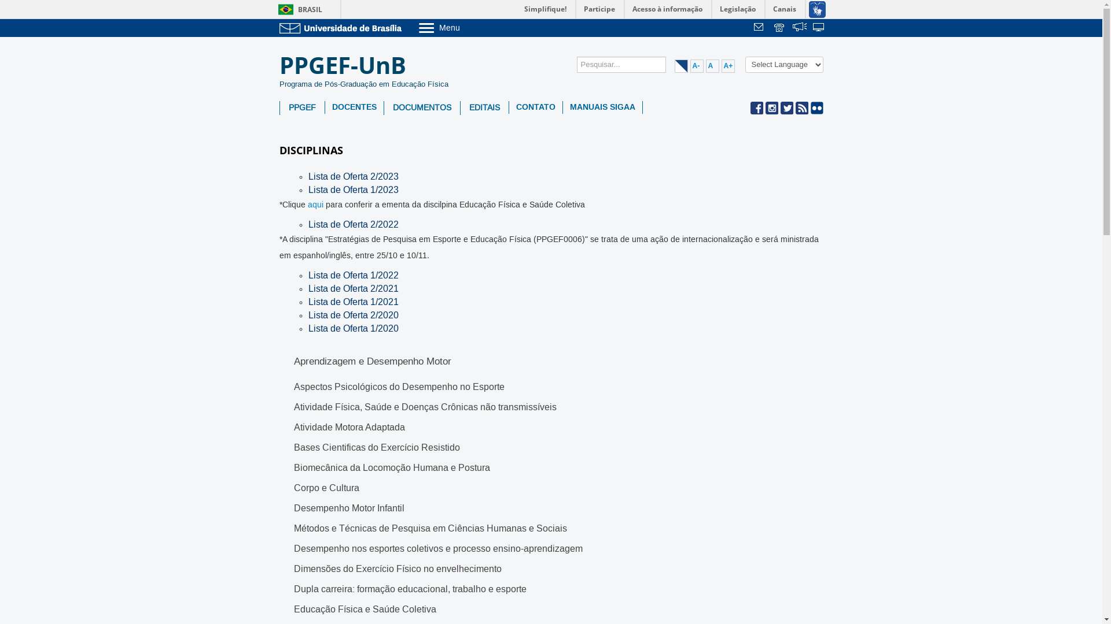 Image resolution: width=1111 pixels, height=624 pixels. I want to click on Ir para o Portal da UnB, so click(343, 28).